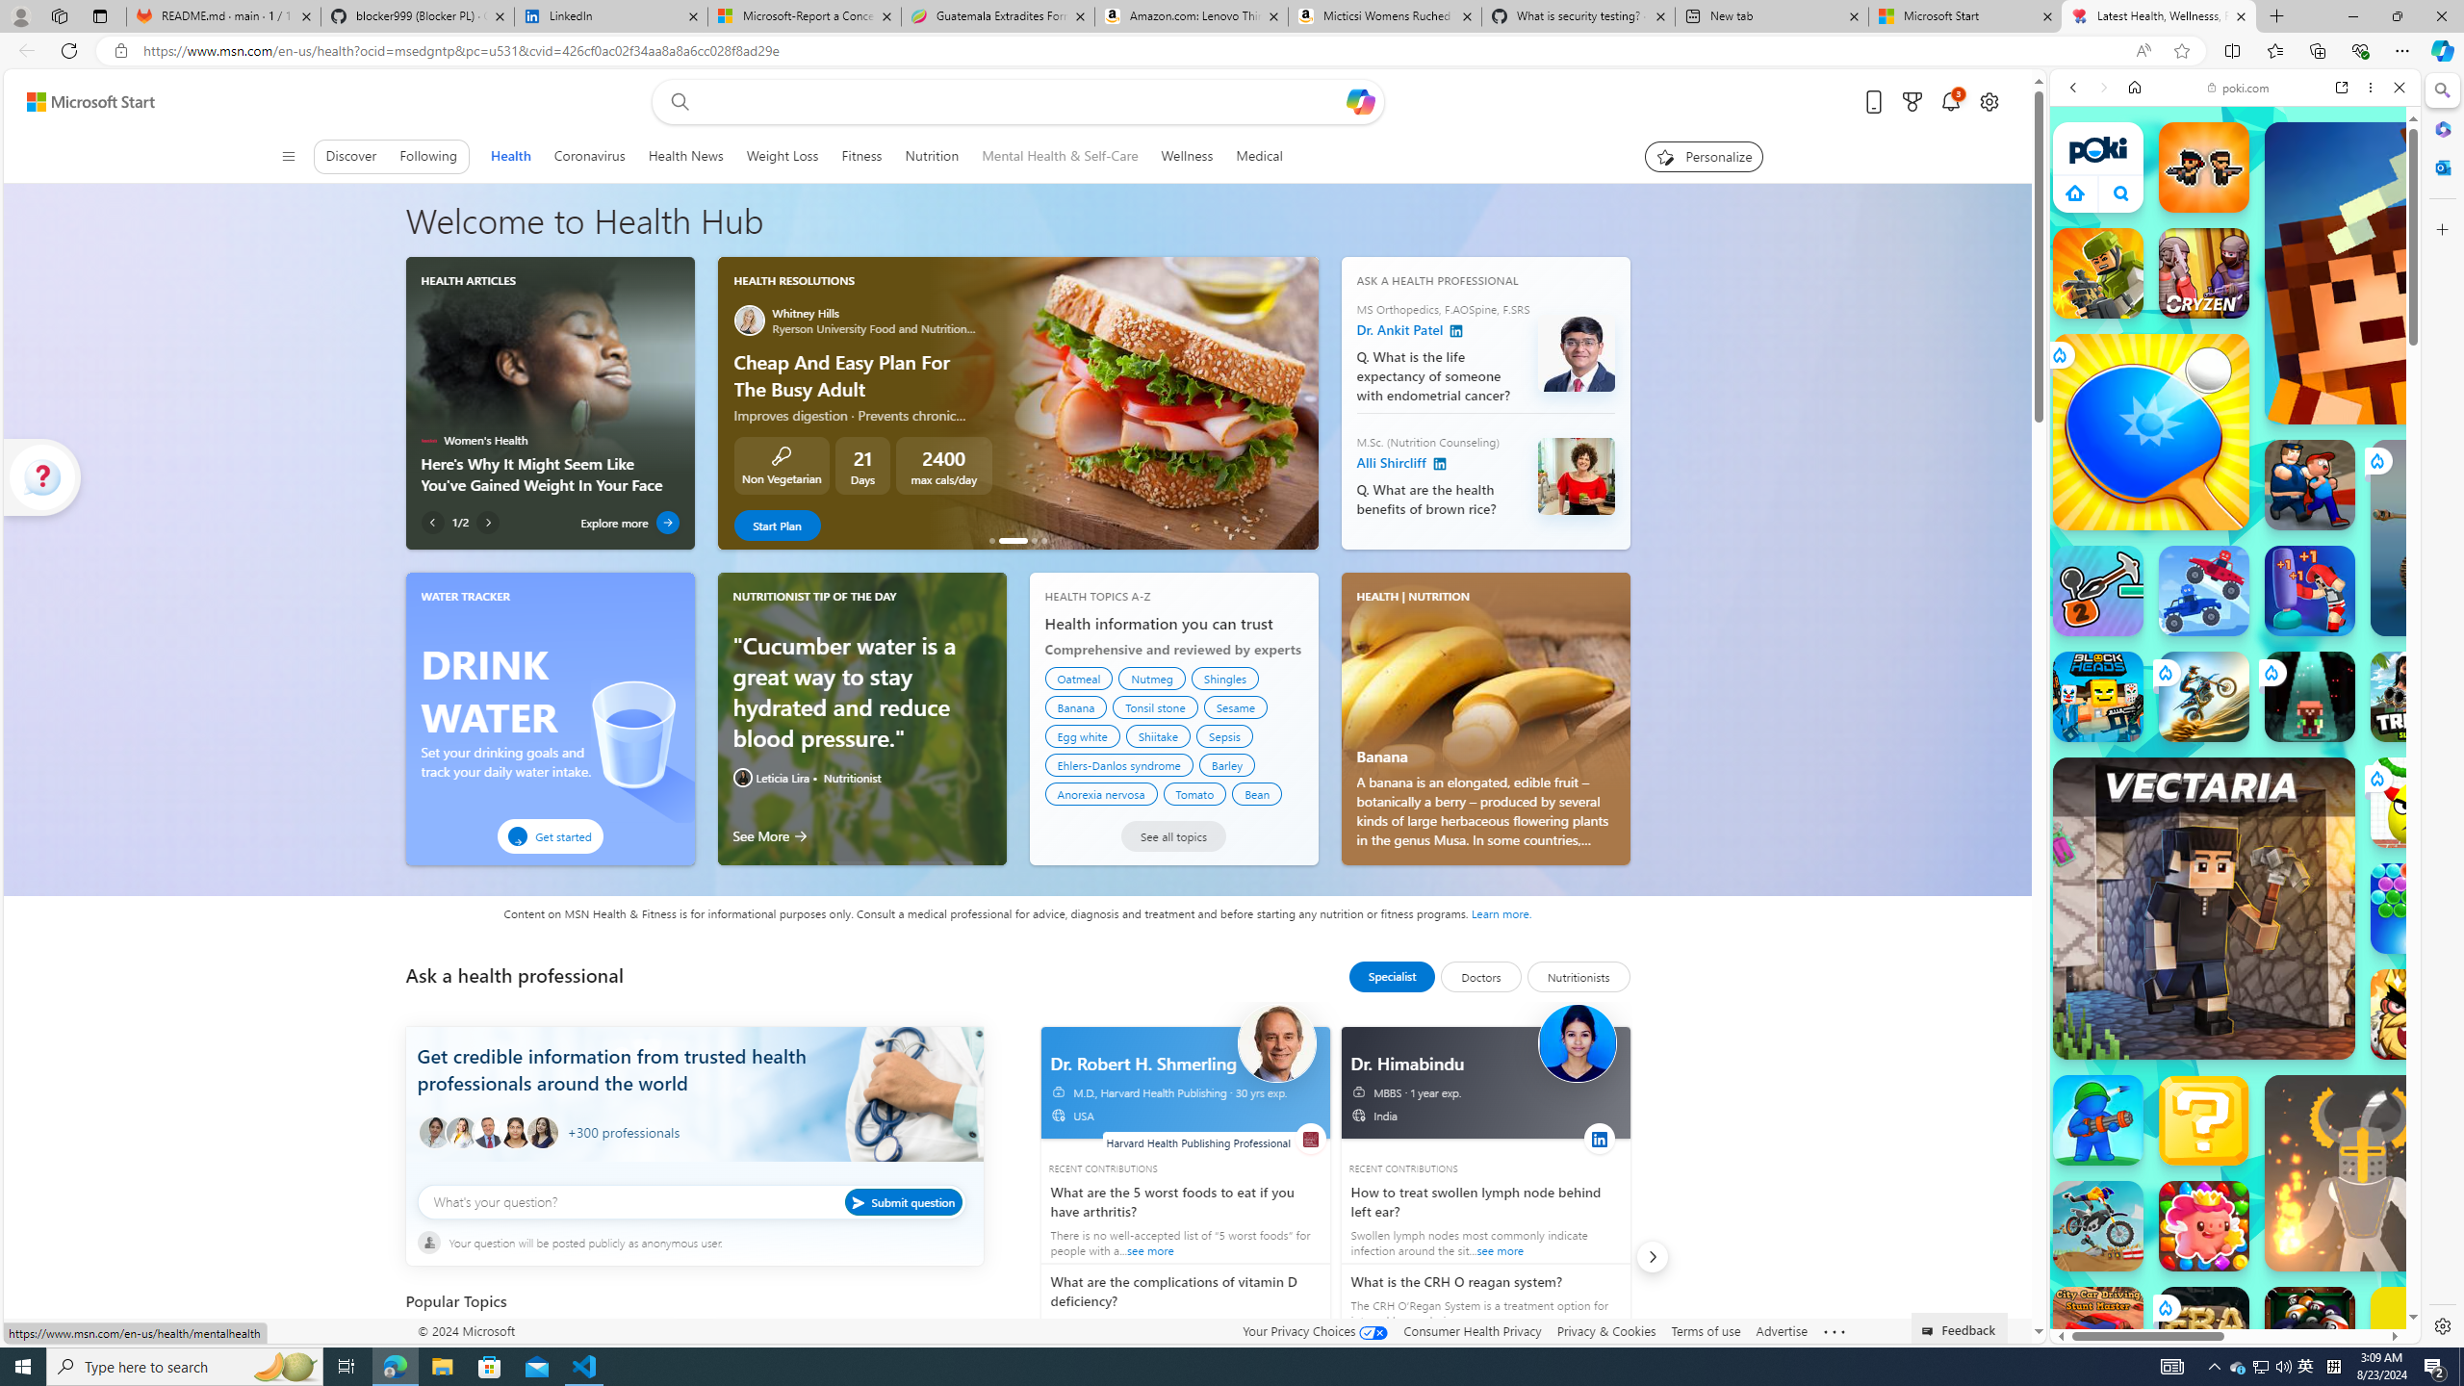 The width and height of the screenshot is (2464, 1386). What do you see at coordinates (1501, 912) in the screenshot?
I see `Learn more.` at bounding box center [1501, 912].